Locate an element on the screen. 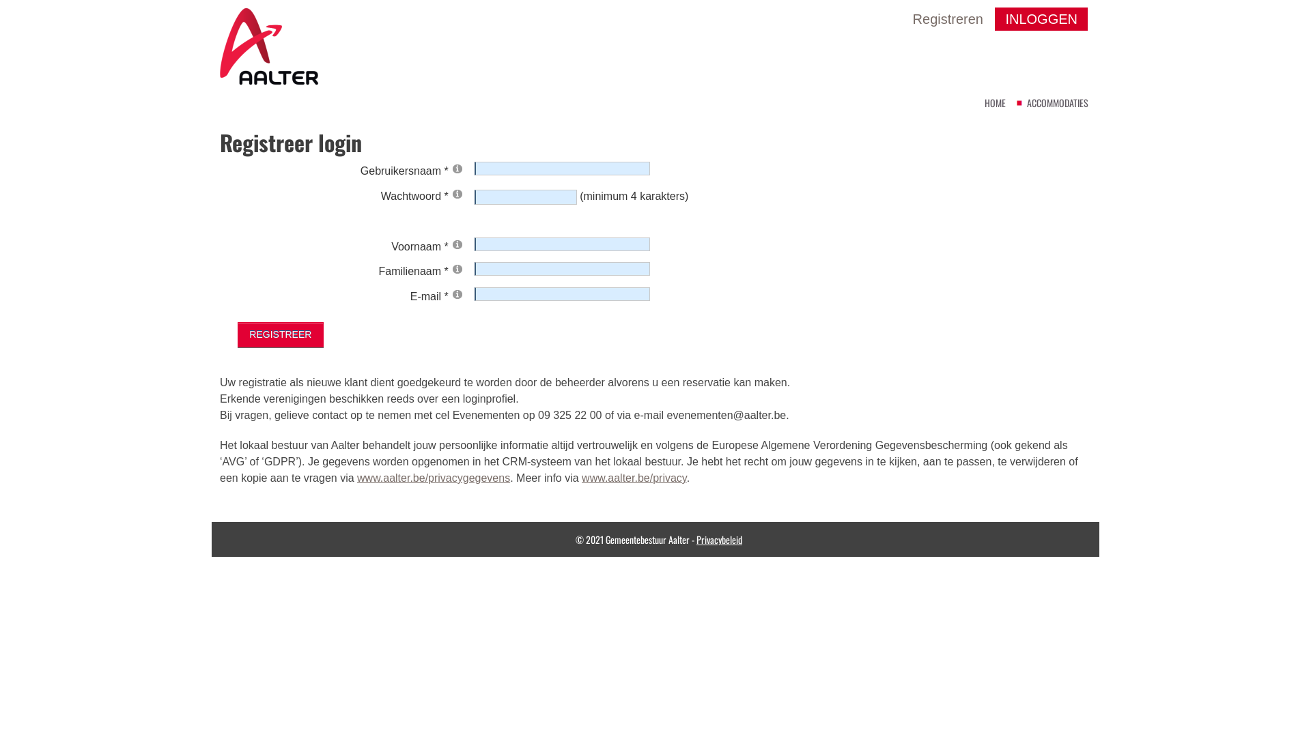  REGISTREER is located at coordinates (281, 334).